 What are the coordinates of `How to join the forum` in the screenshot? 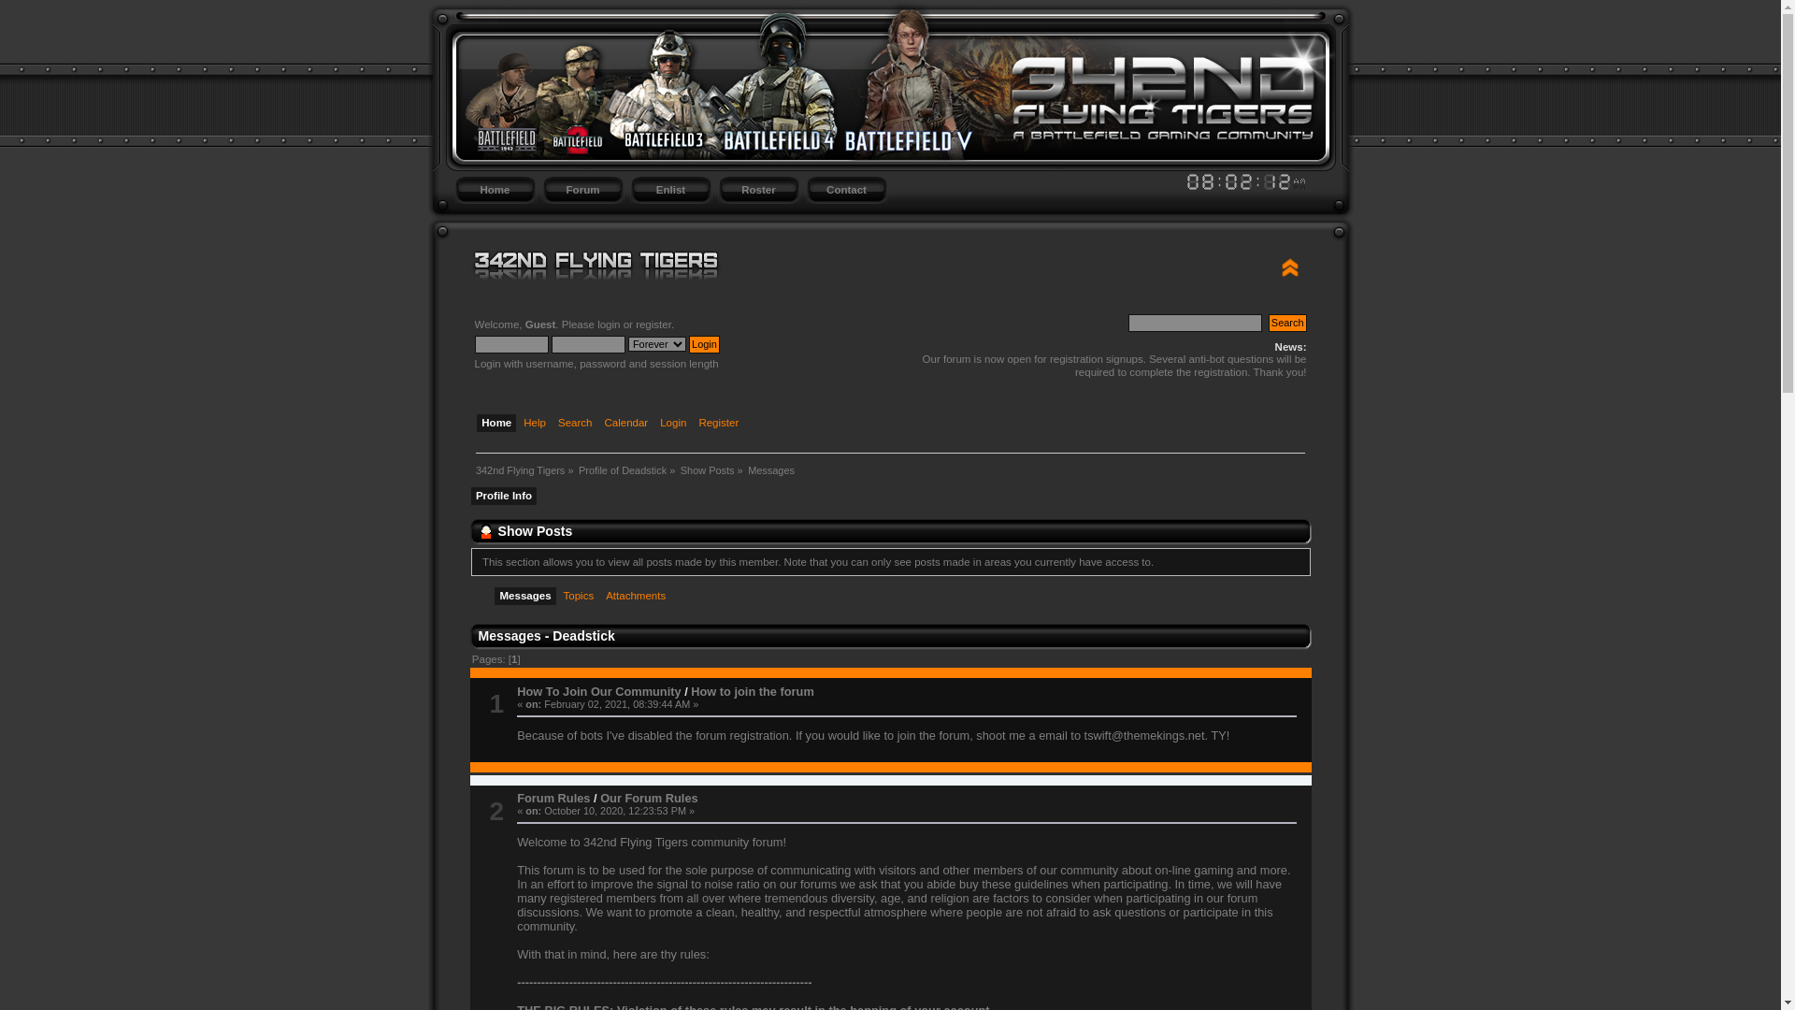 It's located at (753, 692).